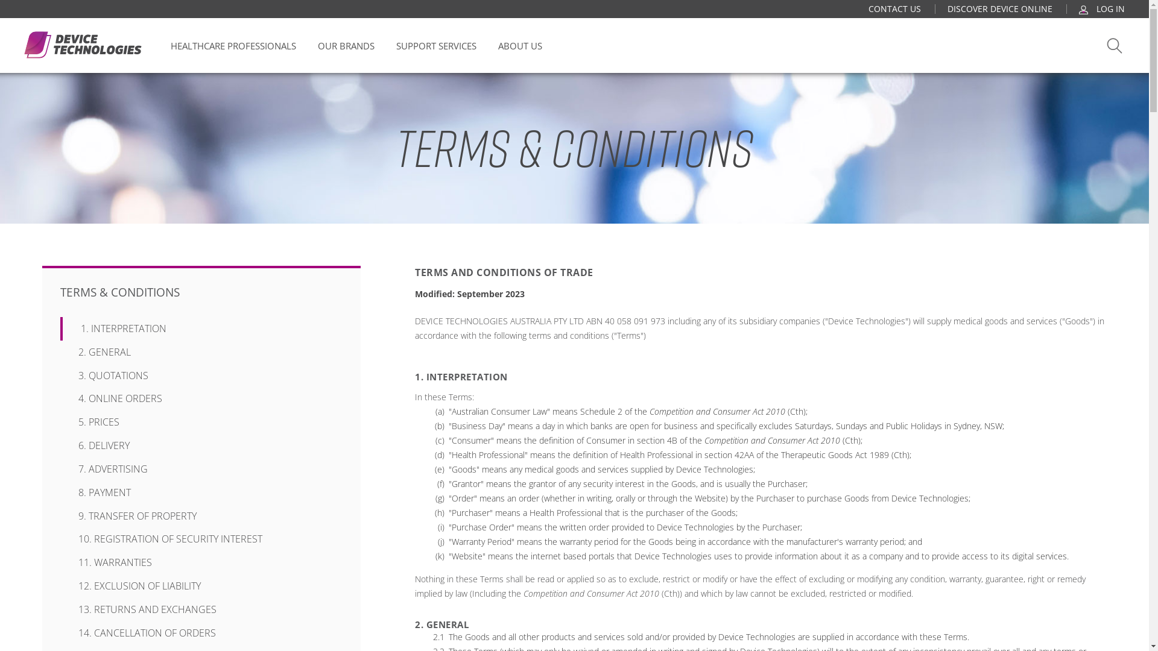  Describe the element at coordinates (201, 422) in the screenshot. I see `5. PRICES` at that location.